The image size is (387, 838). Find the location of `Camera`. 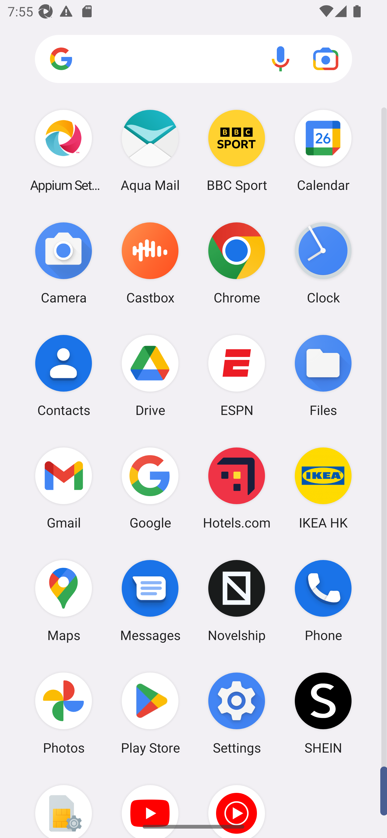

Camera is located at coordinates (63, 263).